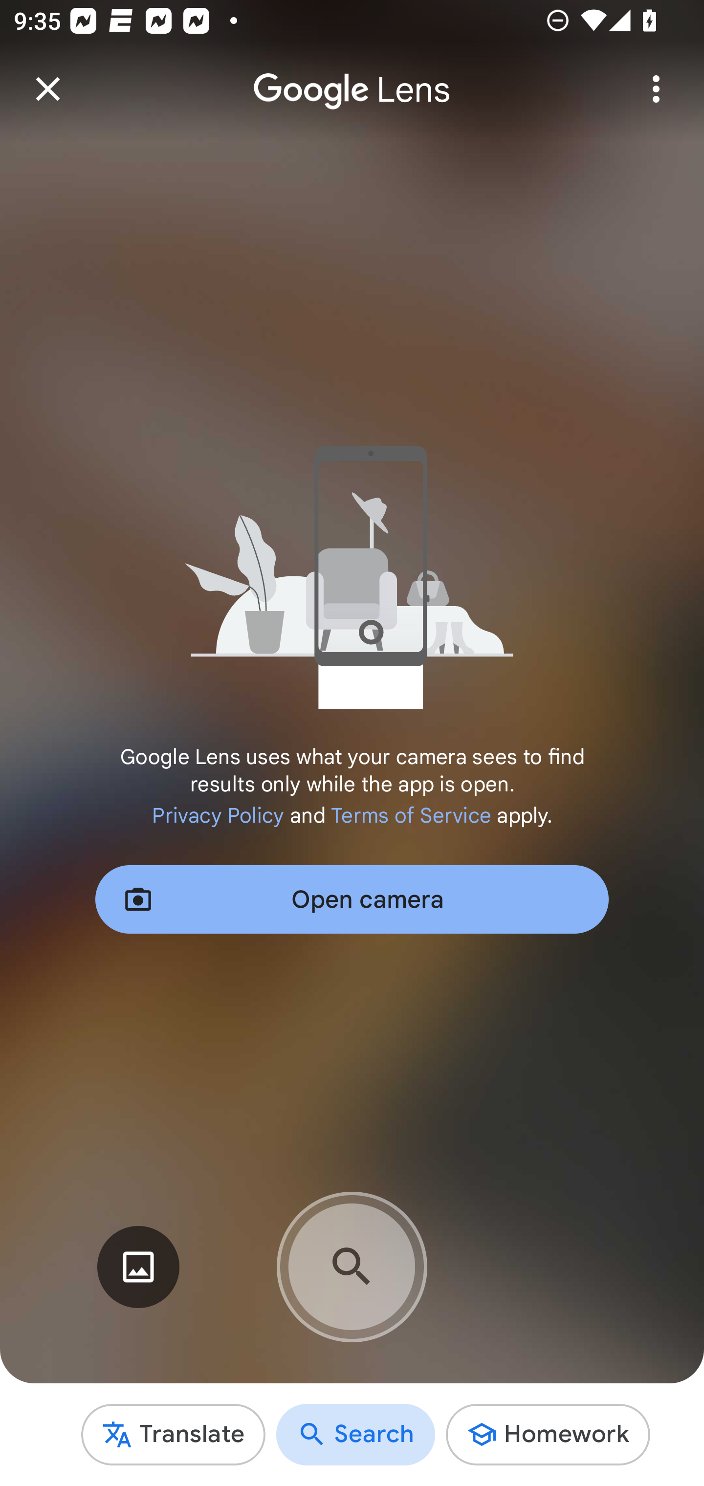 The image size is (704, 1486). Describe the element at coordinates (173, 1434) in the screenshot. I see `Translate Switch to Translate mode` at that location.